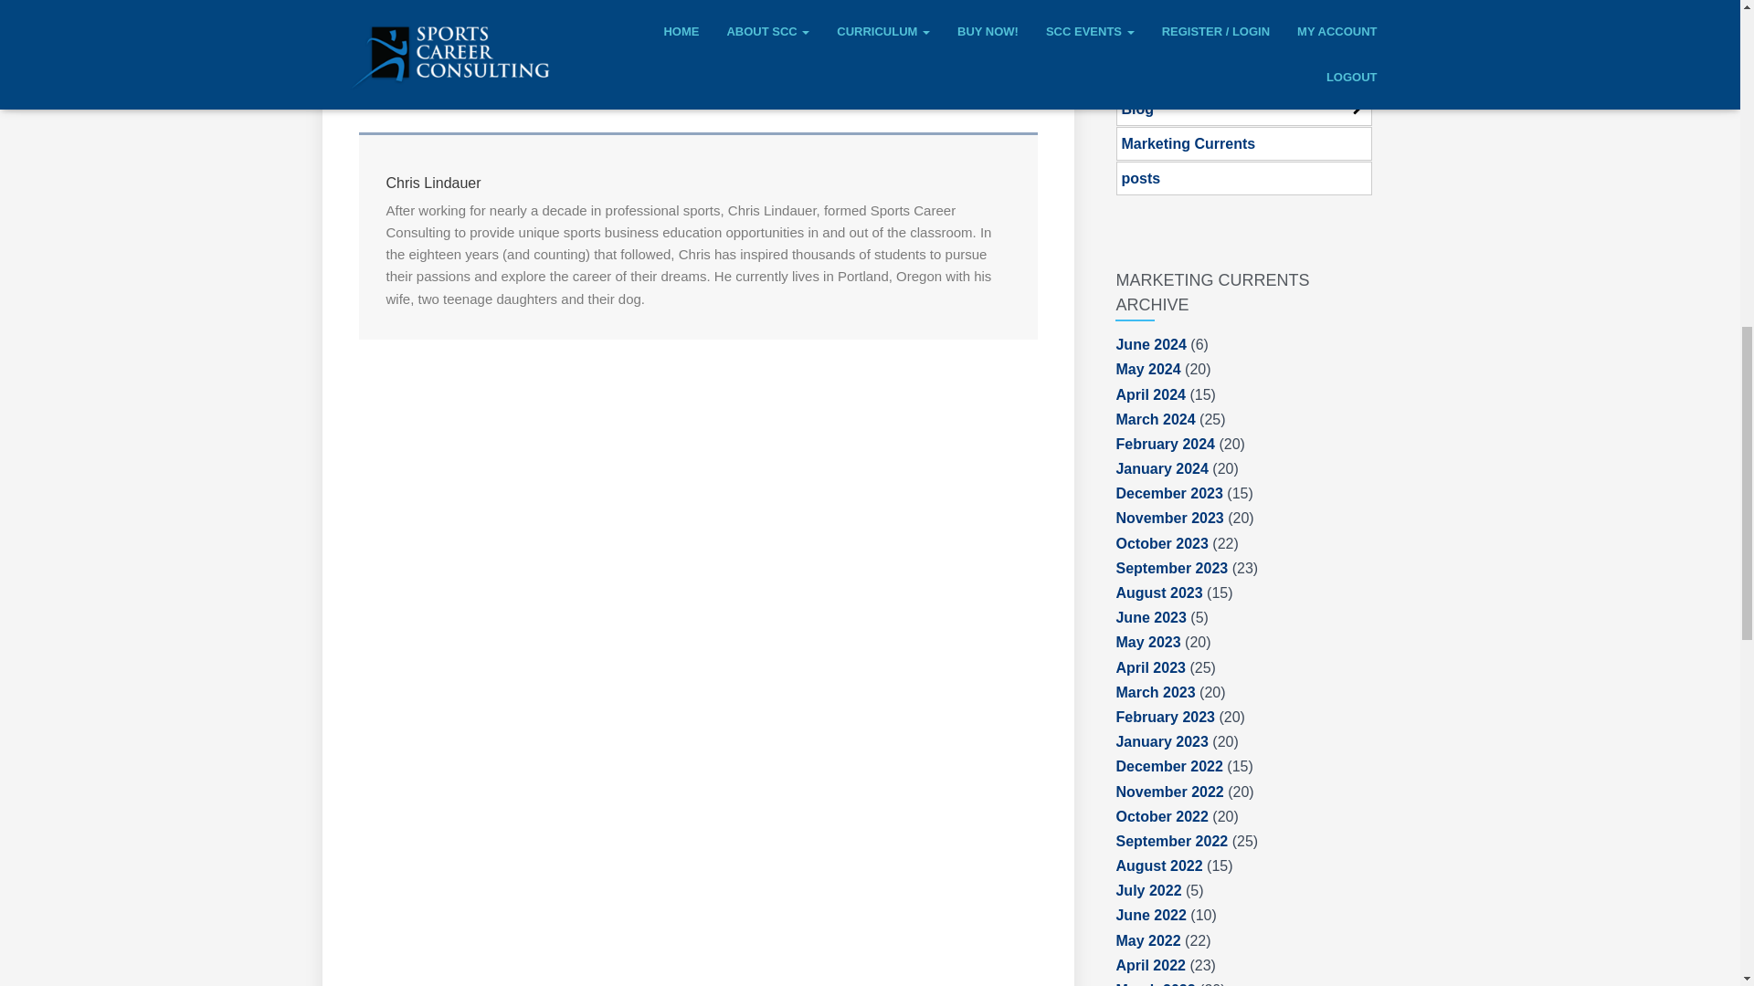  What do you see at coordinates (1188, 144) in the screenshot?
I see `Marketing Currents` at bounding box center [1188, 144].